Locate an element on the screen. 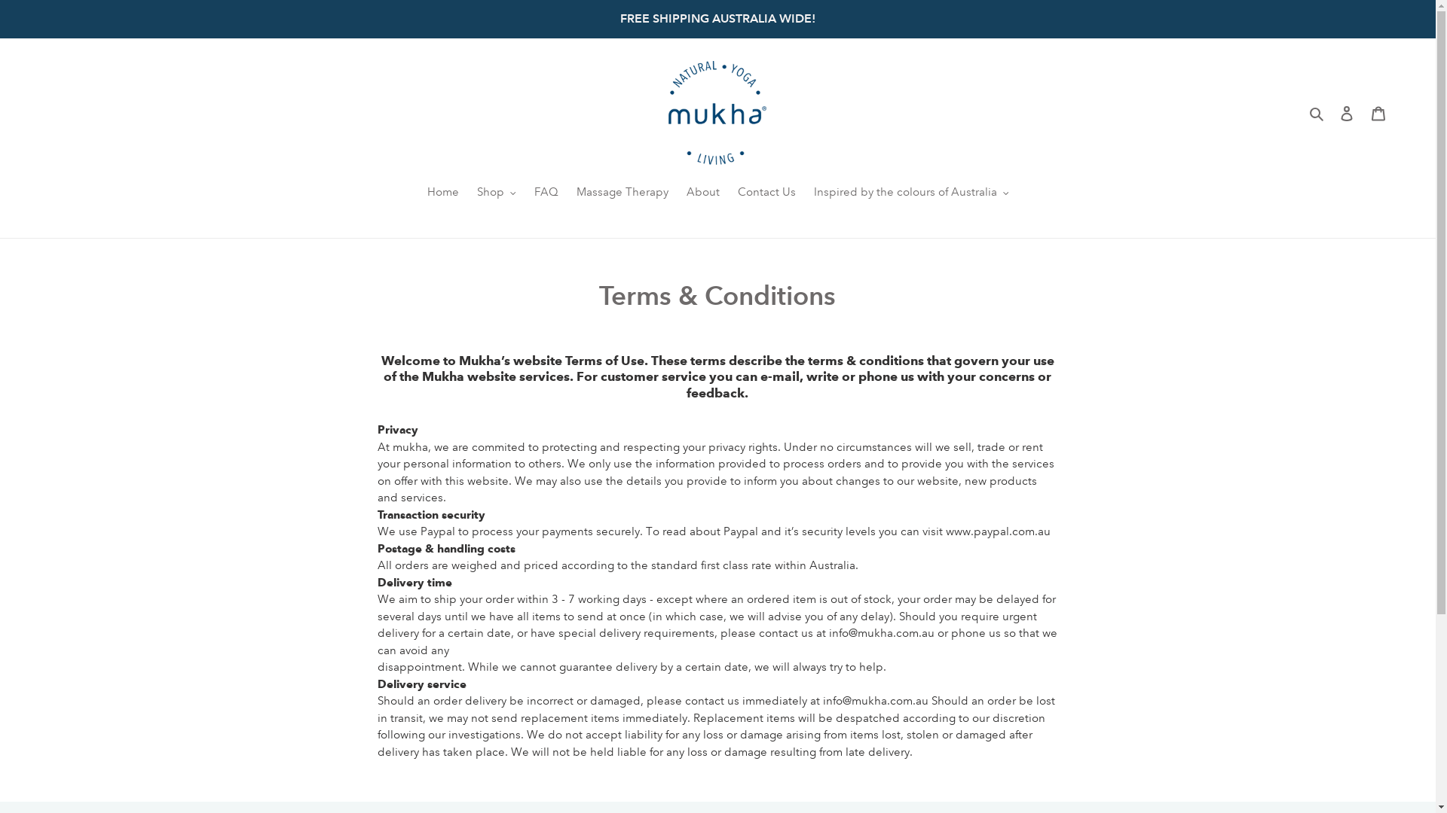  Inspired by the colours of Australia is located at coordinates (912, 193).